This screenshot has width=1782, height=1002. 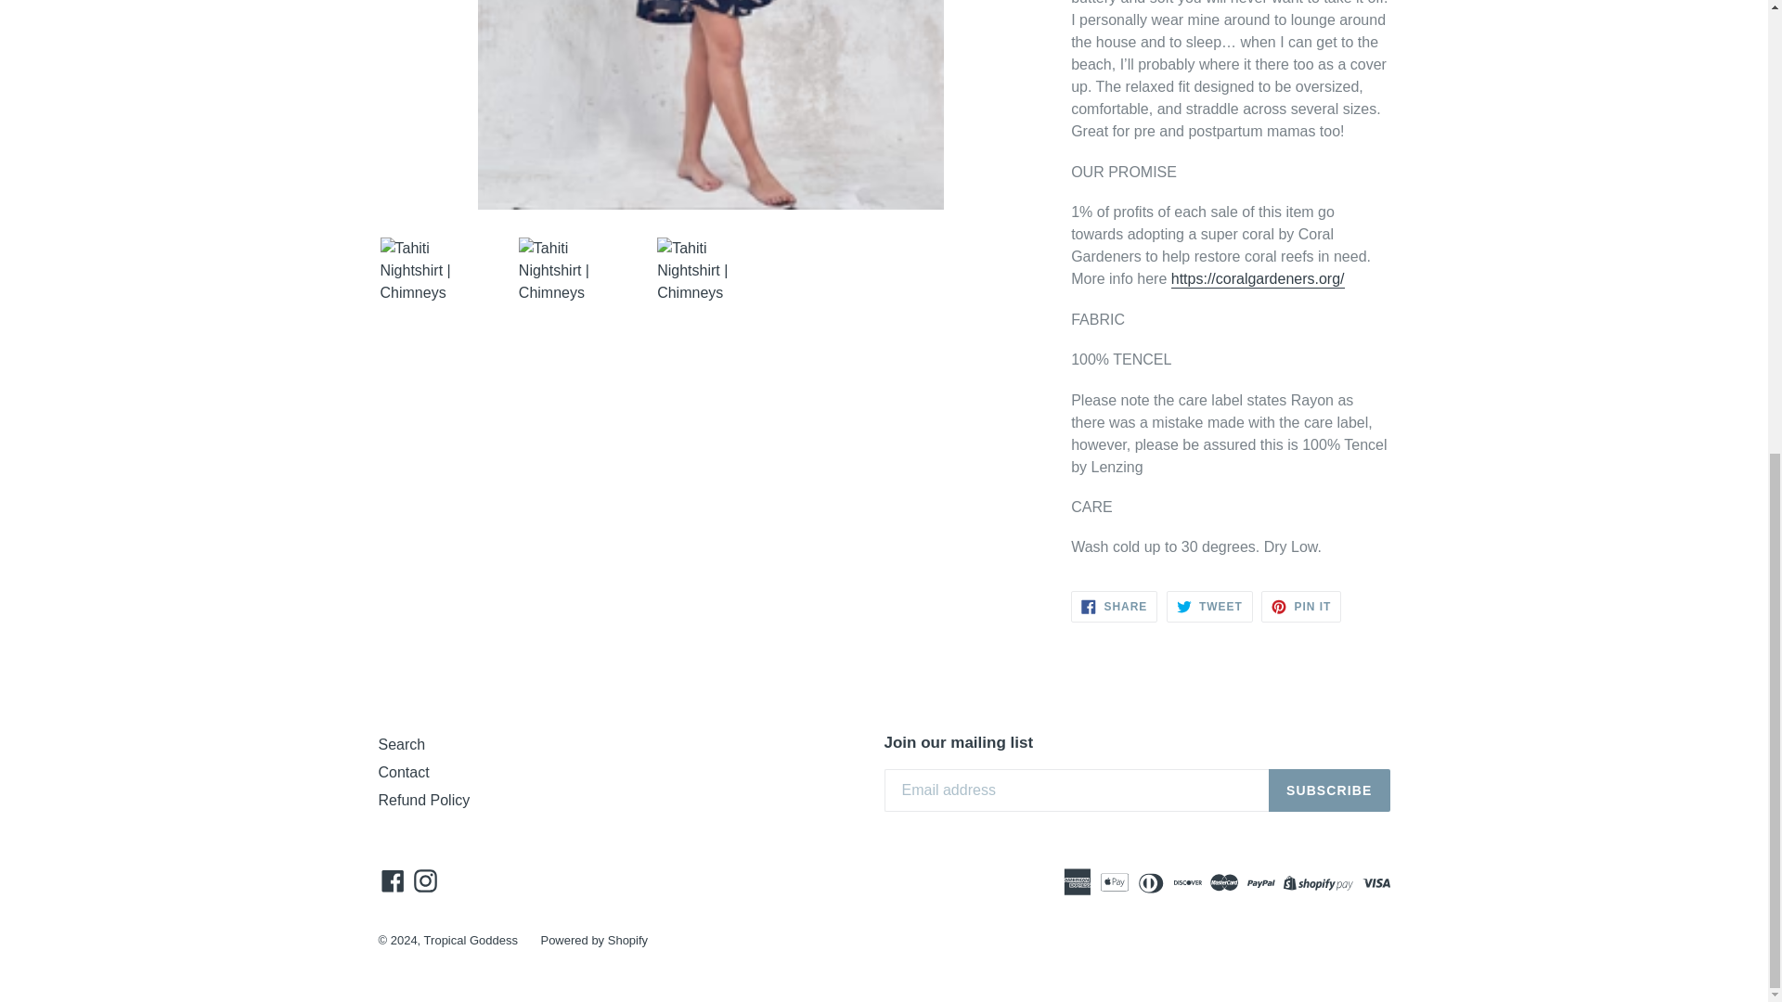 I want to click on Tropical Goddess, so click(x=1114, y=607).